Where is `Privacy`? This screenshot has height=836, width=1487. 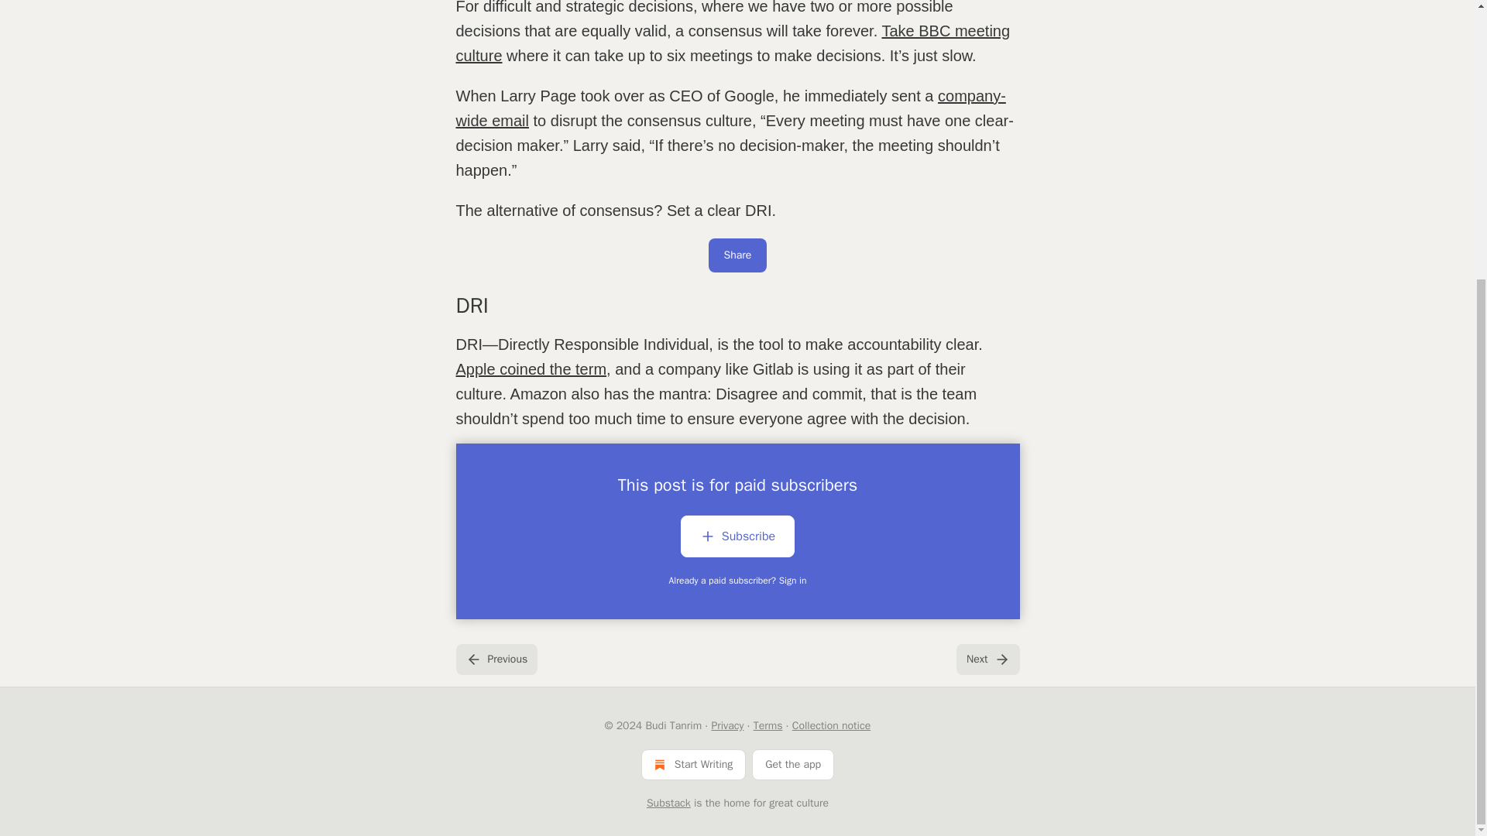
Privacy is located at coordinates (726, 725).